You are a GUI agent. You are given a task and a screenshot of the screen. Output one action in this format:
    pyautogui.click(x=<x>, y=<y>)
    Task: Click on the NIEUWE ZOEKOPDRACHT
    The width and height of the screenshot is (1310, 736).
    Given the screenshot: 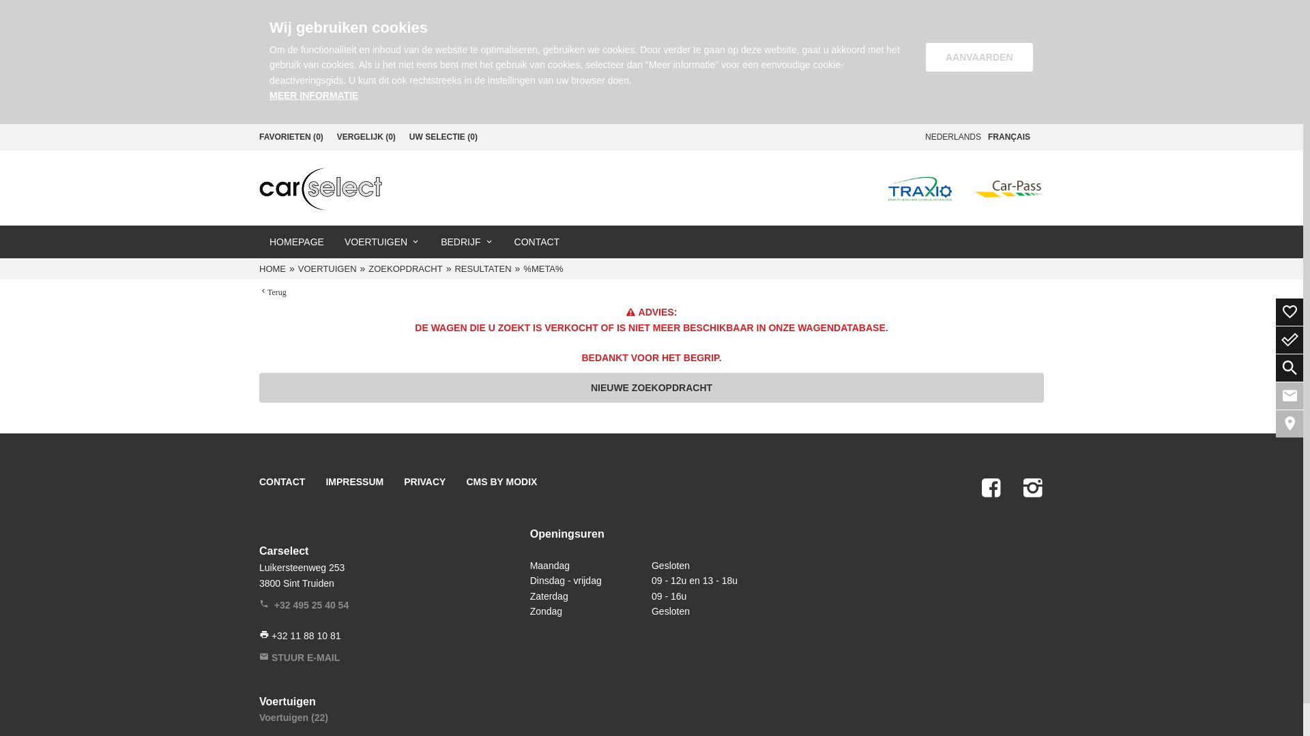 What is the action you would take?
    pyautogui.click(x=652, y=388)
    